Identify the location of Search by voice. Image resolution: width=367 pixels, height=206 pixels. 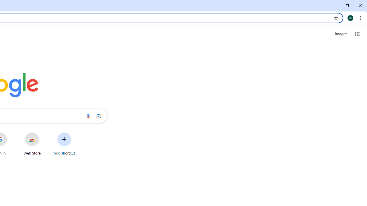
(88, 116).